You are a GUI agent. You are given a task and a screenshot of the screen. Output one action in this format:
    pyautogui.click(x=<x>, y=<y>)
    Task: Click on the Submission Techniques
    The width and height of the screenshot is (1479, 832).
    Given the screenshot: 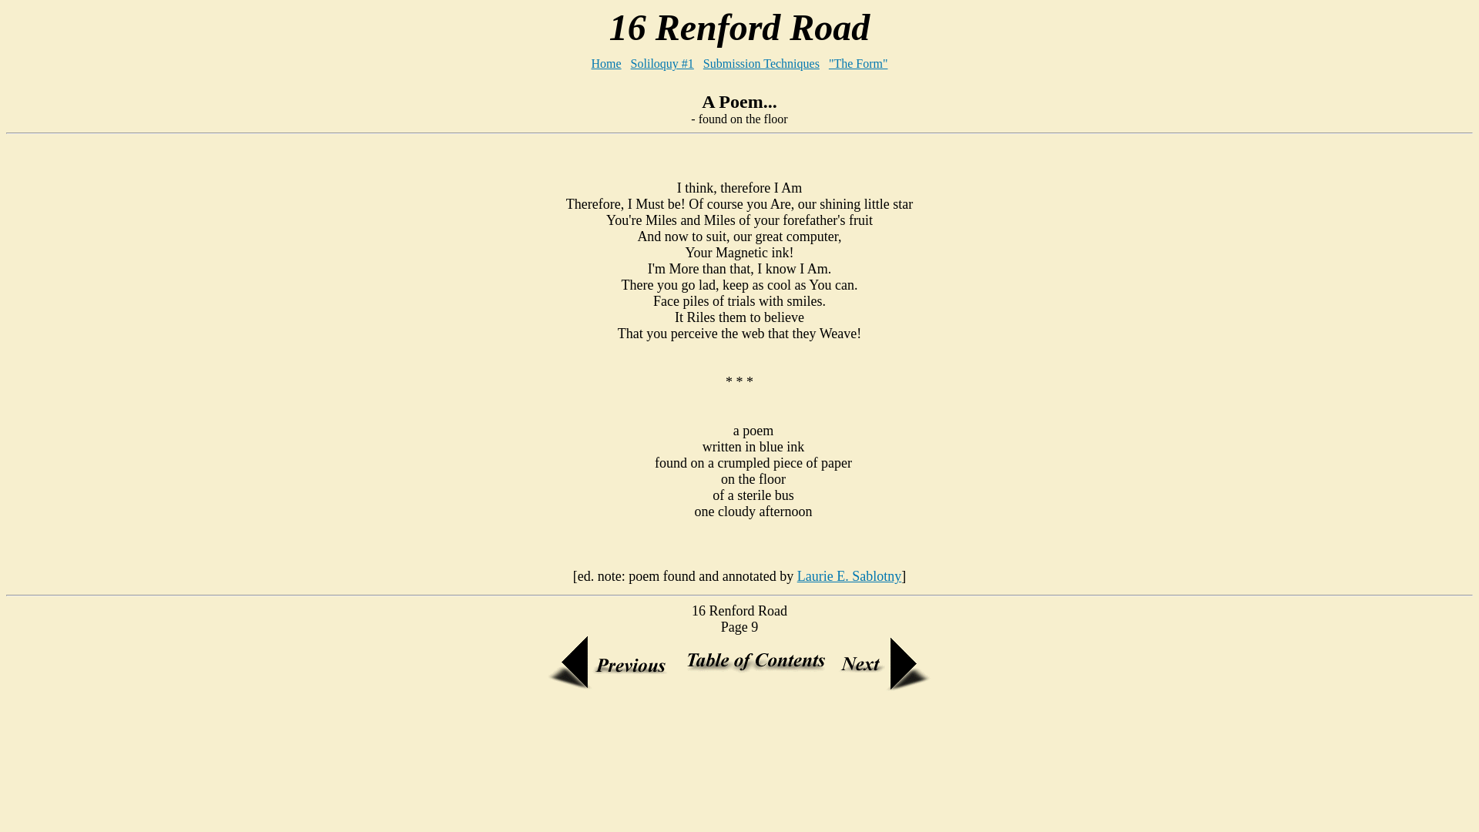 What is the action you would take?
    pyautogui.click(x=761, y=63)
    